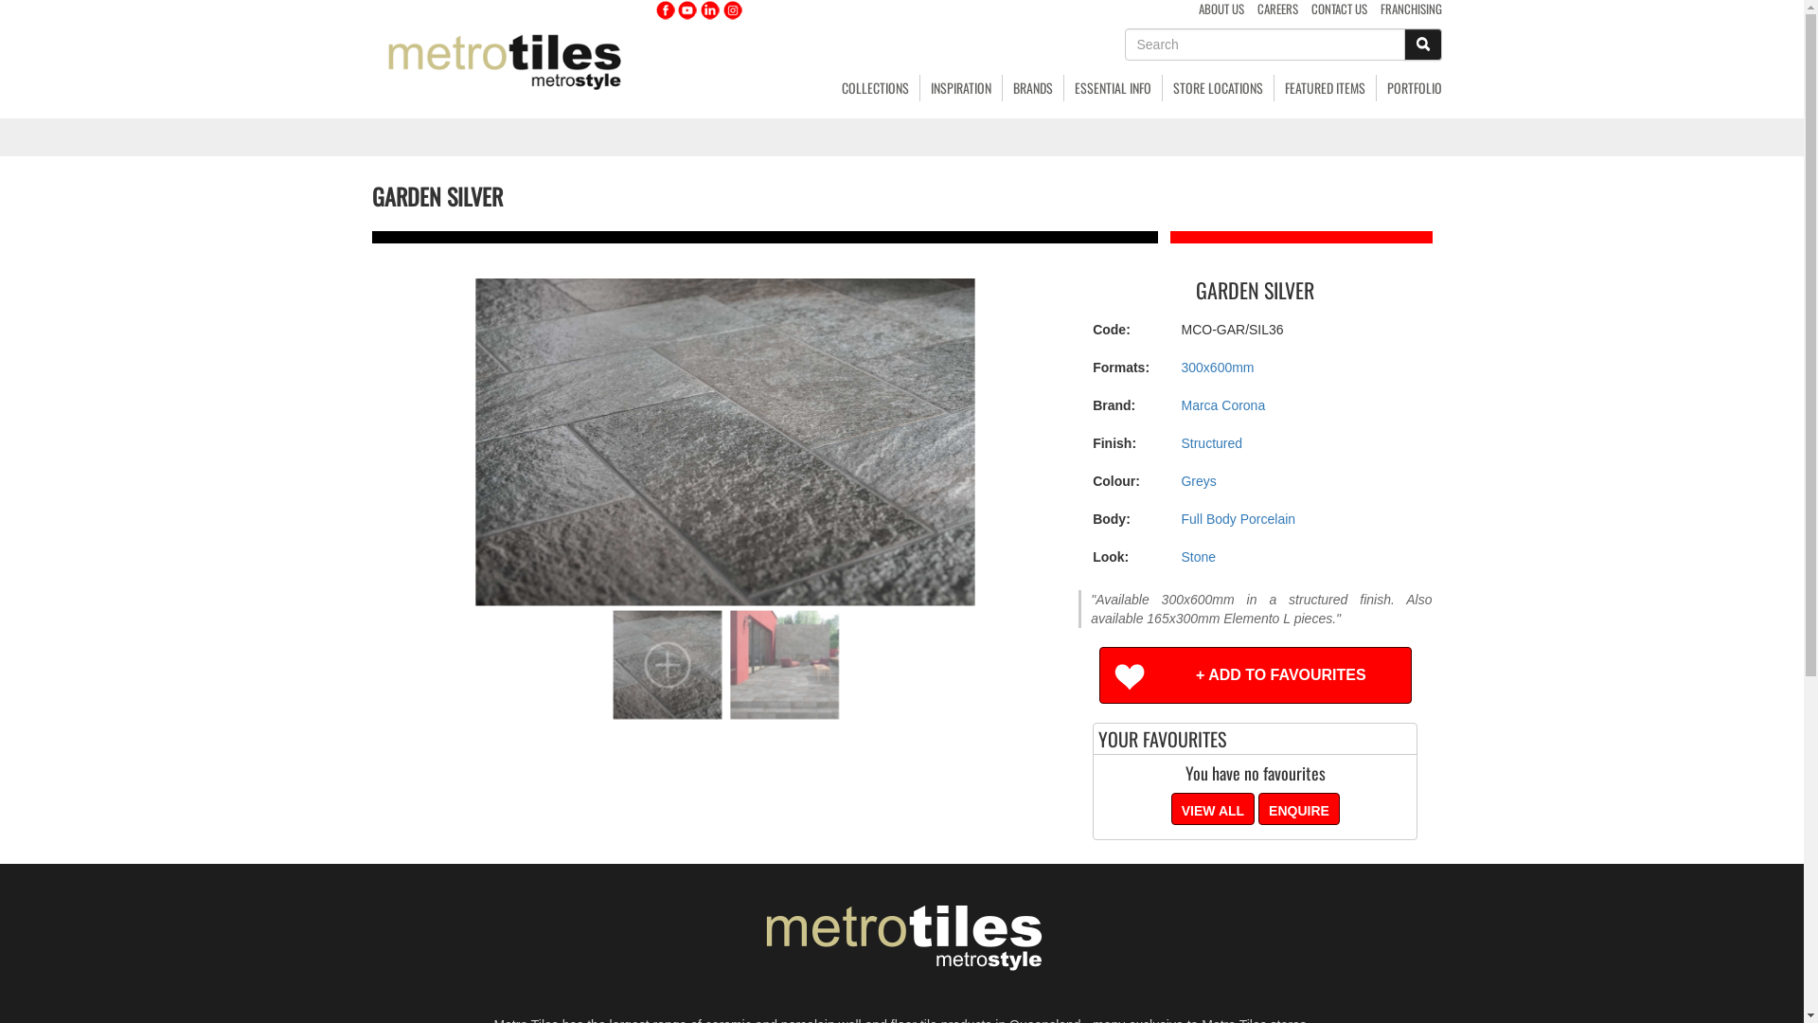 The width and height of the screenshot is (1818, 1023). What do you see at coordinates (1299, 809) in the screenshot?
I see `ENQUIRE` at bounding box center [1299, 809].